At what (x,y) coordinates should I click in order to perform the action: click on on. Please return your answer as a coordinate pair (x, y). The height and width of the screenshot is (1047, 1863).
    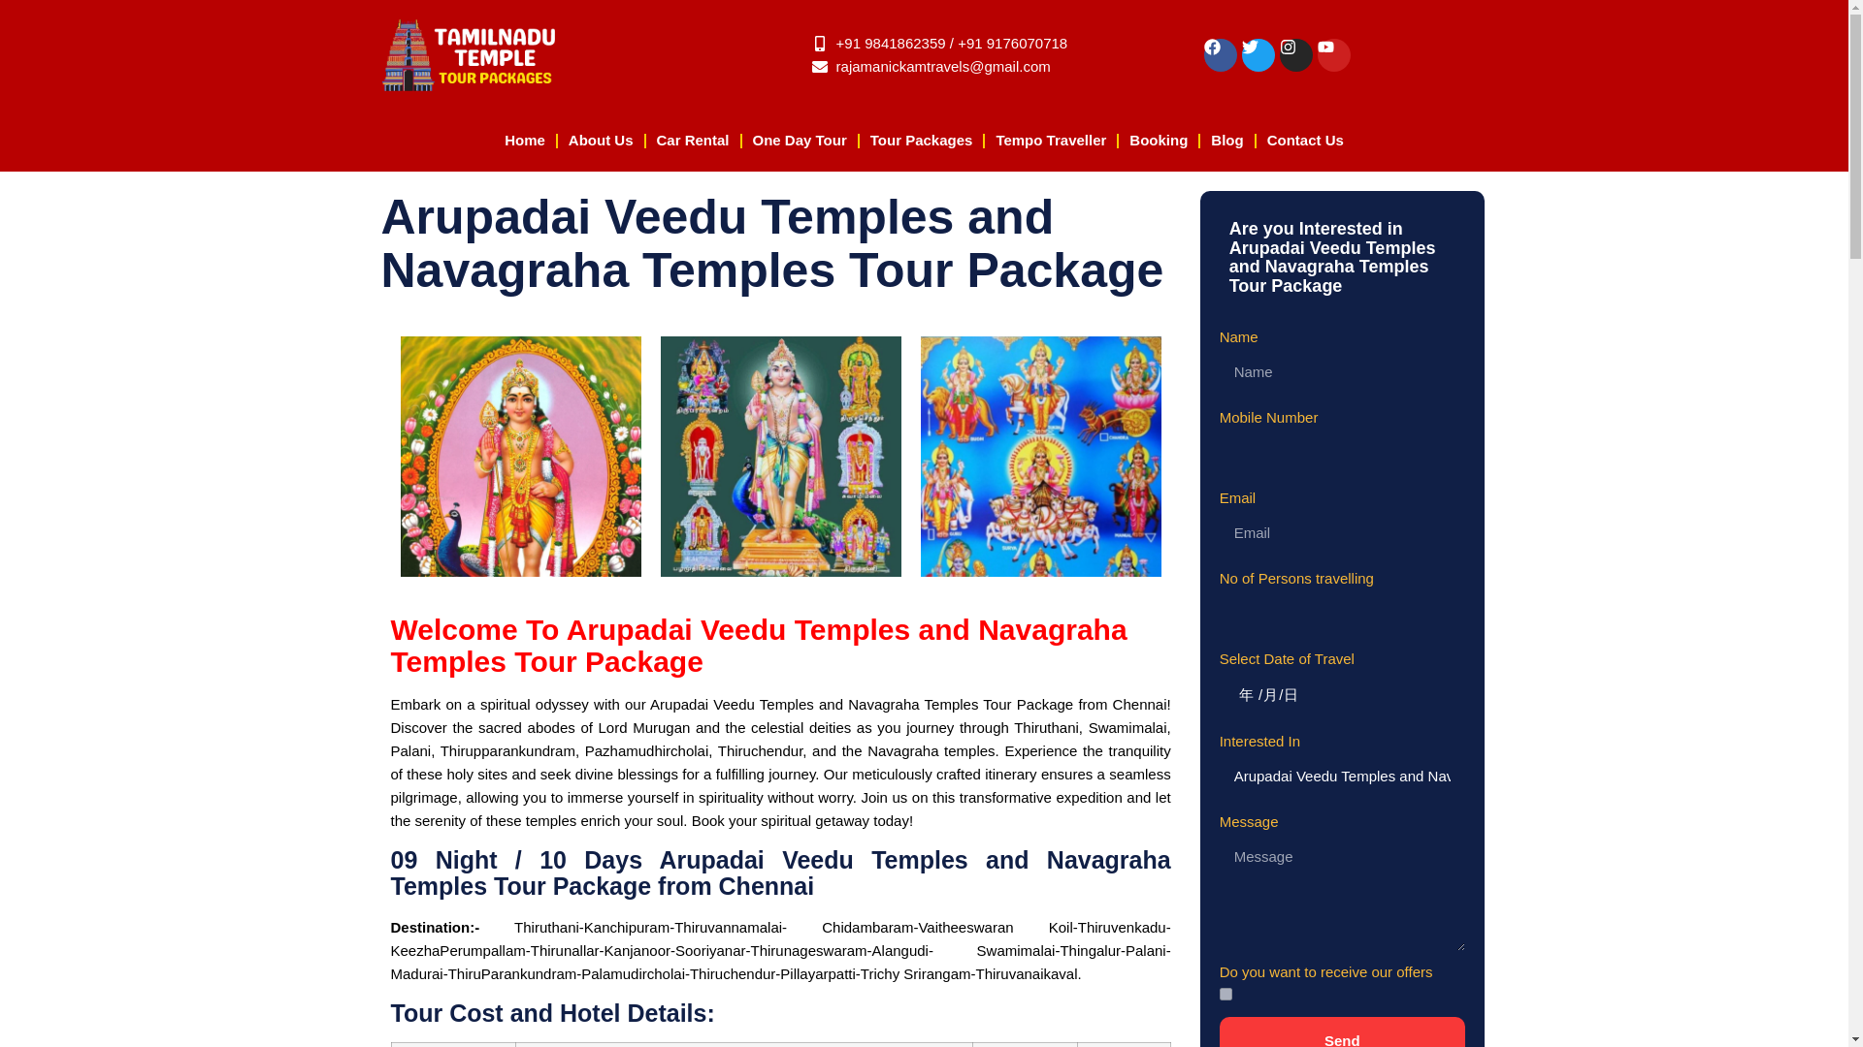
    Looking at the image, I should click on (1226, 995).